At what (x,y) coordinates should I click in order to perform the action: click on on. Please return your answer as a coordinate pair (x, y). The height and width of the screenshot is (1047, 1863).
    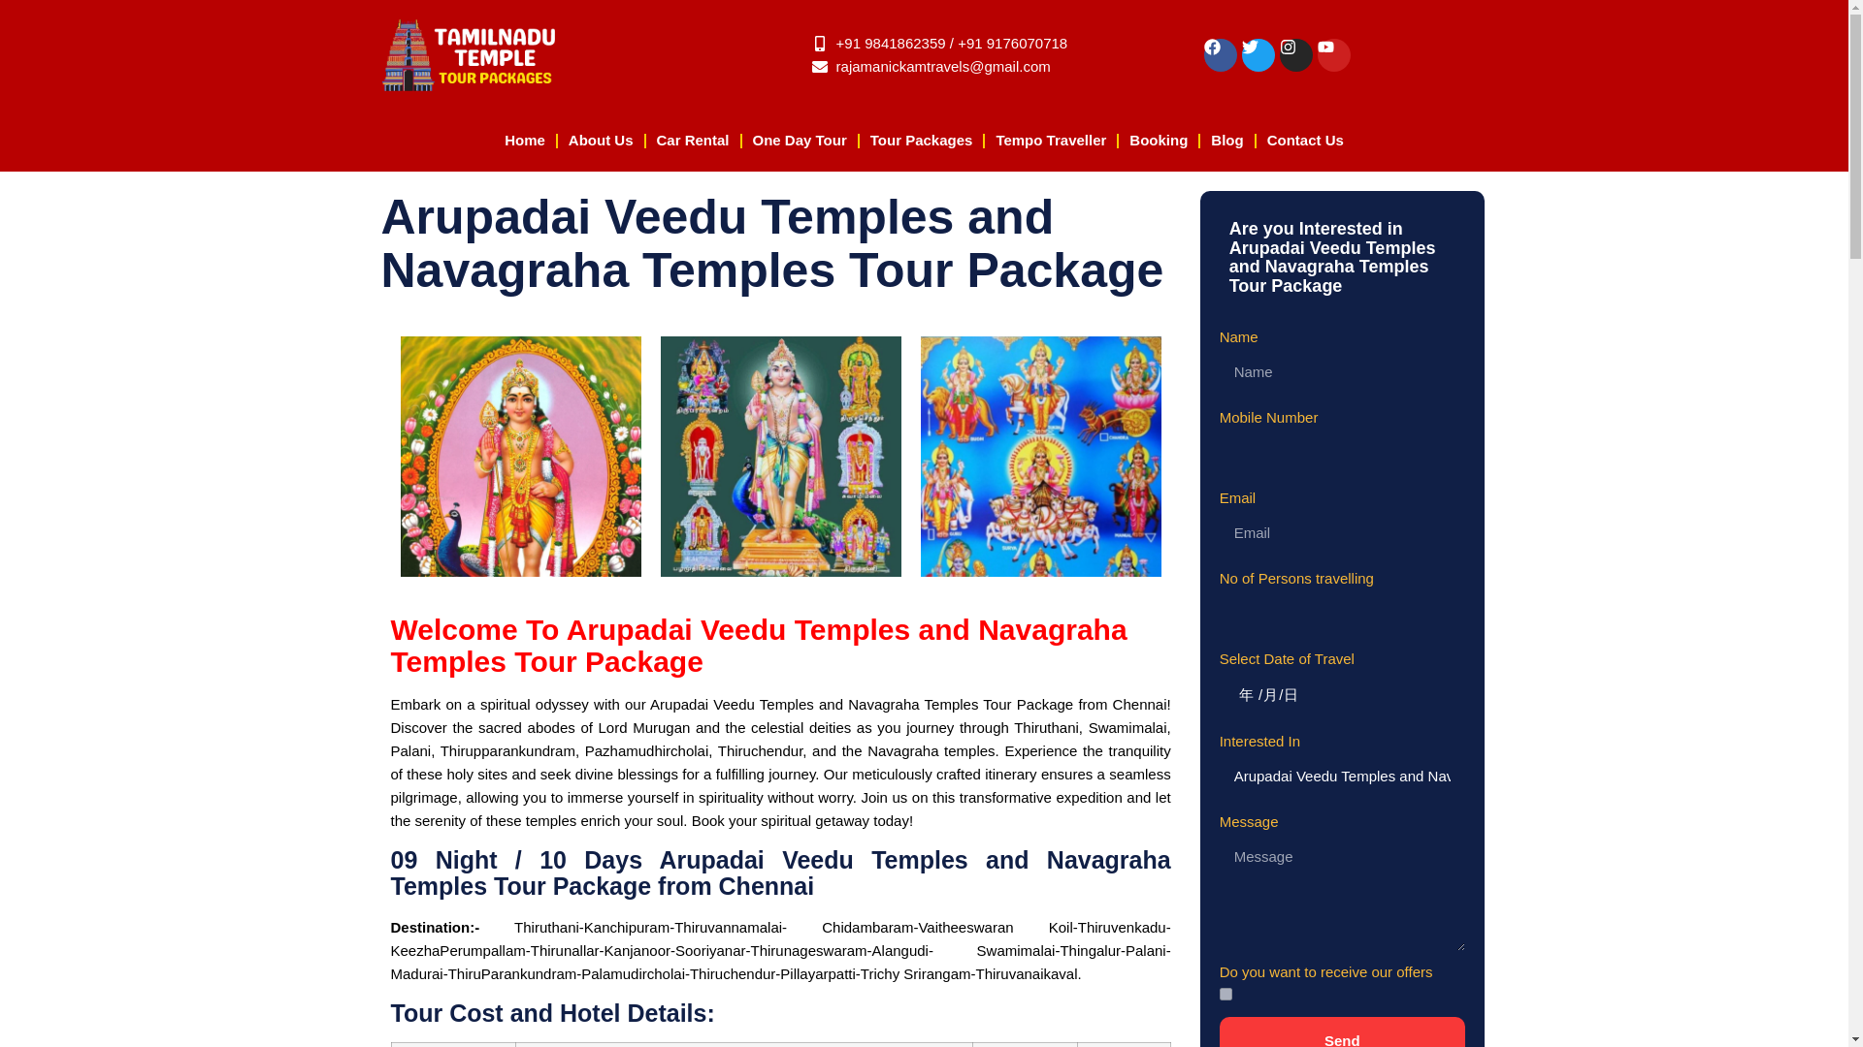
    Looking at the image, I should click on (1226, 995).